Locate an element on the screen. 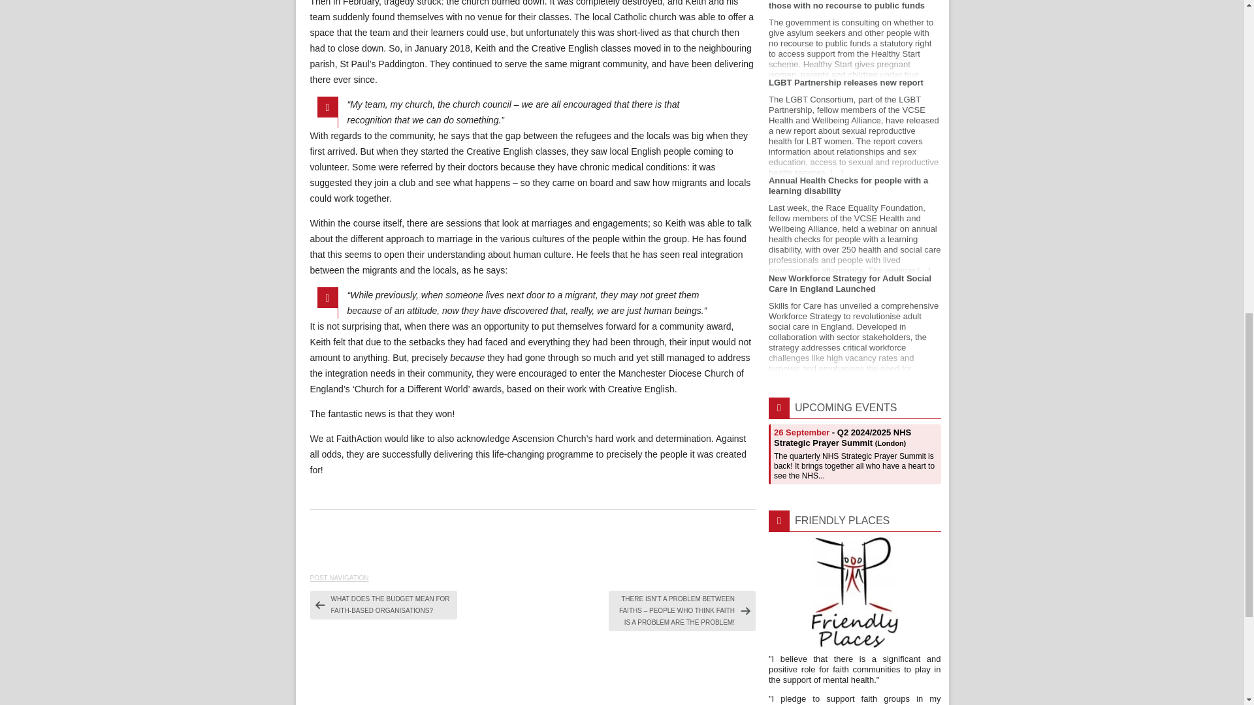 The height and width of the screenshot is (705, 1254). Annual Health Checks for people with a learning disability is located at coordinates (854, 225).